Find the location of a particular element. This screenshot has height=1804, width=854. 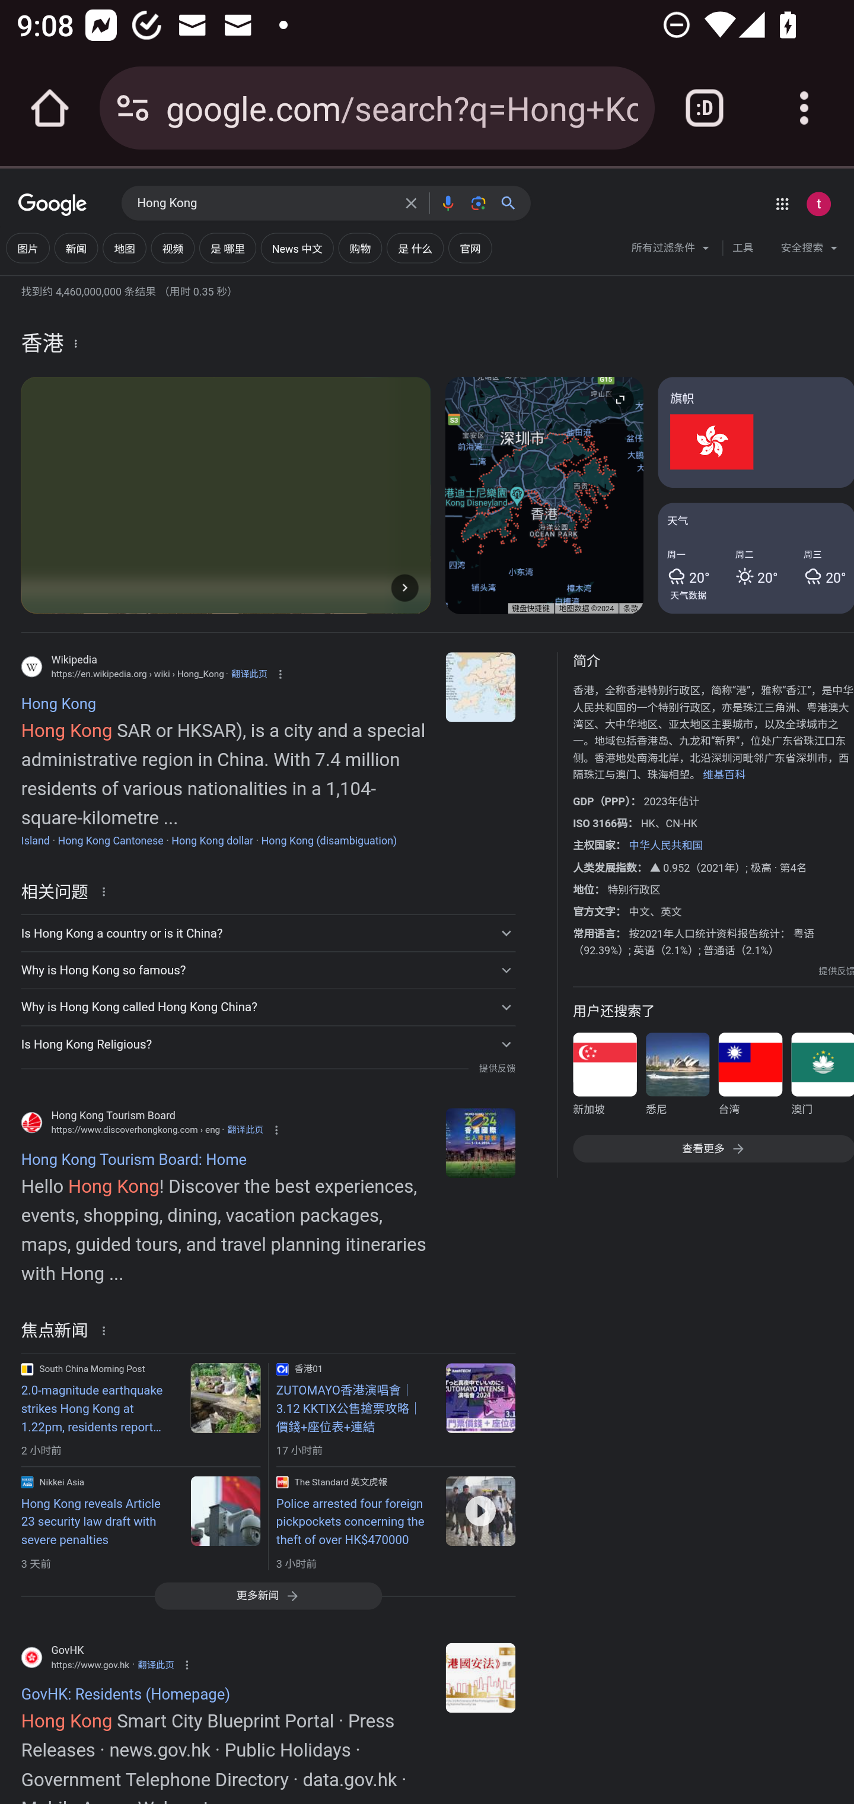

展开地图 is located at coordinates (620, 399).